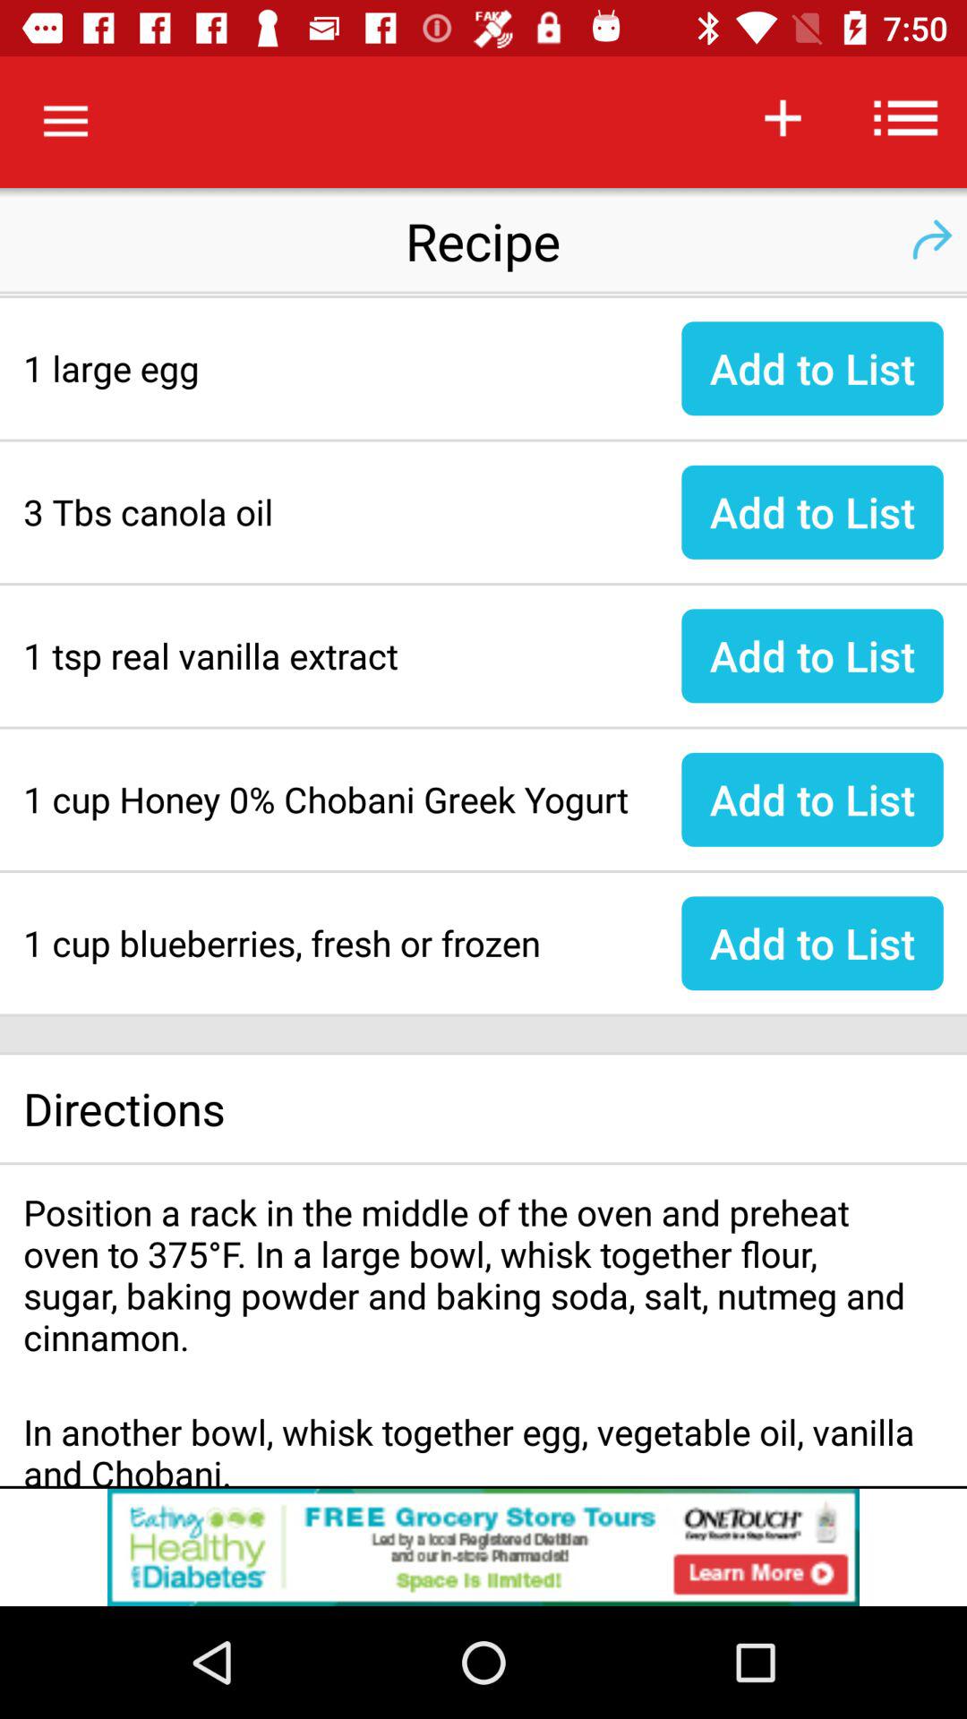  Describe the element at coordinates (931, 240) in the screenshot. I see `click on arrow icon which is right to text recepie` at that location.